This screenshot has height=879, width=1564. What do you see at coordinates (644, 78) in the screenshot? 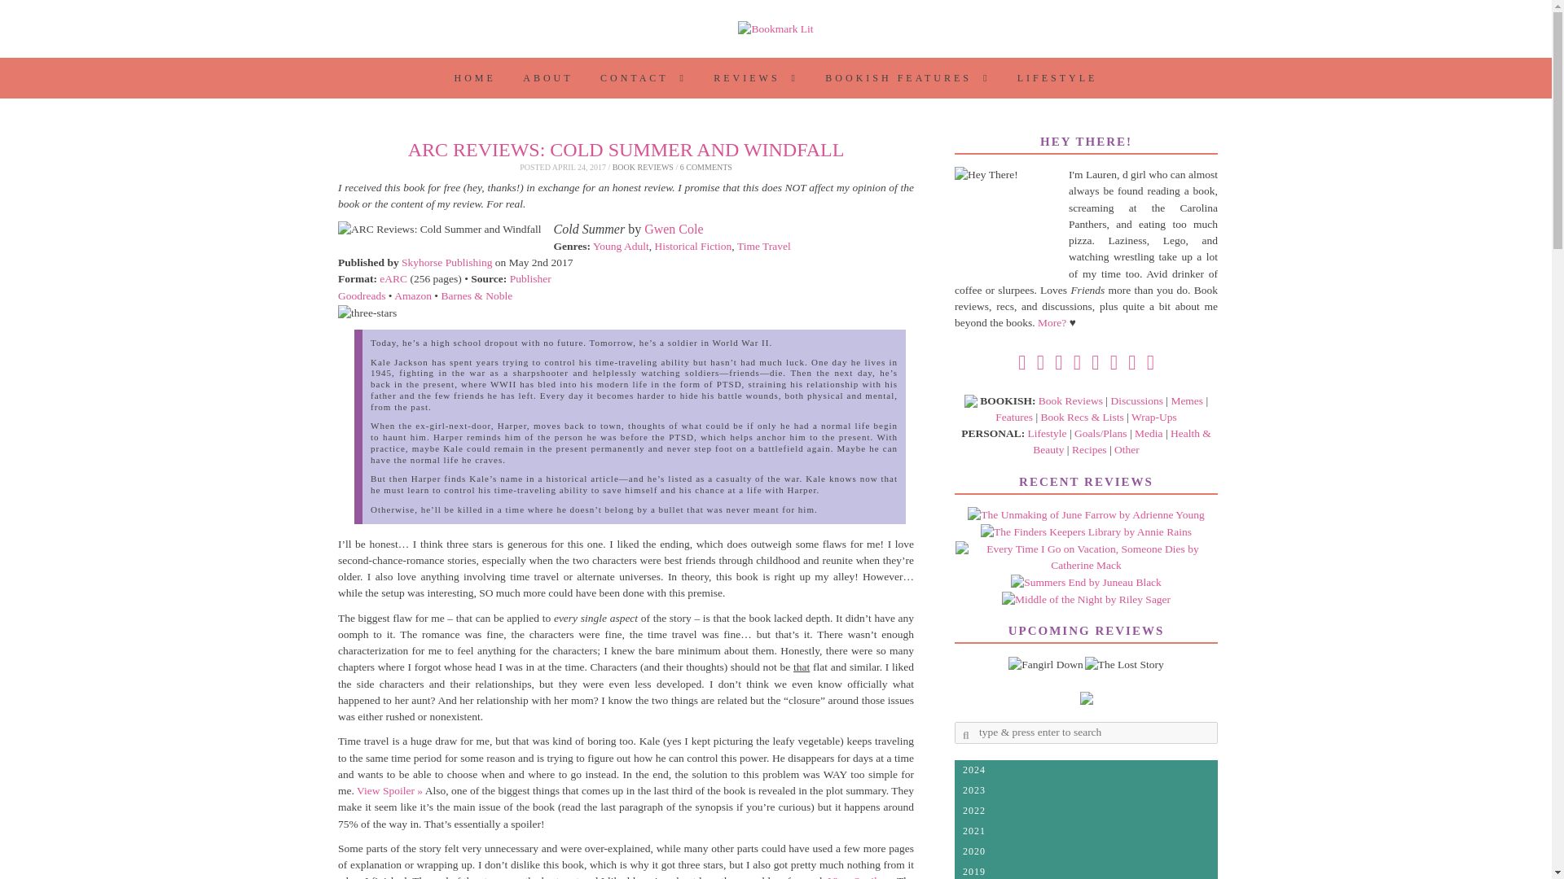
I see `CONTACT  ` at bounding box center [644, 78].